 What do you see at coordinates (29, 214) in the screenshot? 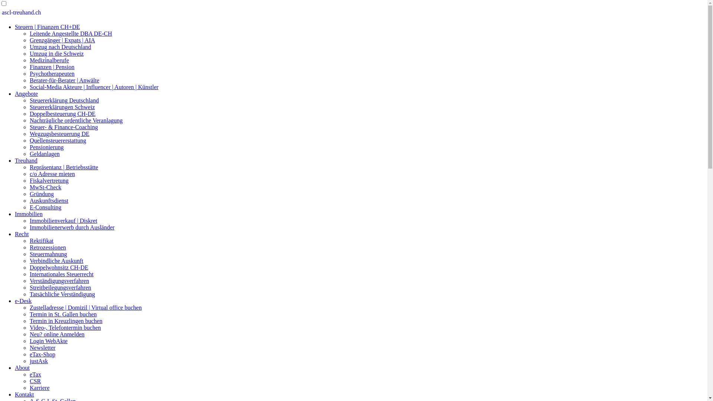
I see `Immobilien` at bounding box center [29, 214].